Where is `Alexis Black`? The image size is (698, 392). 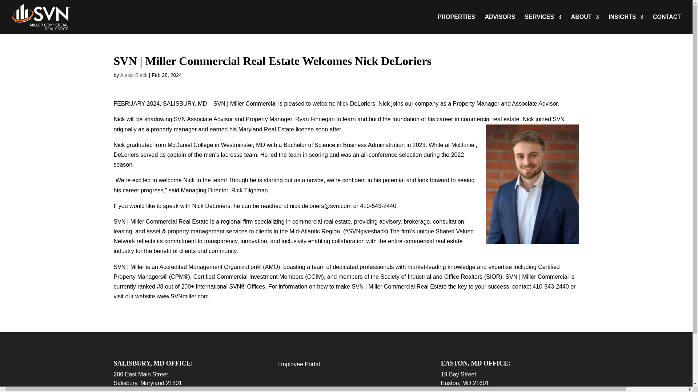 Alexis Black is located at coordinates (134, 75).